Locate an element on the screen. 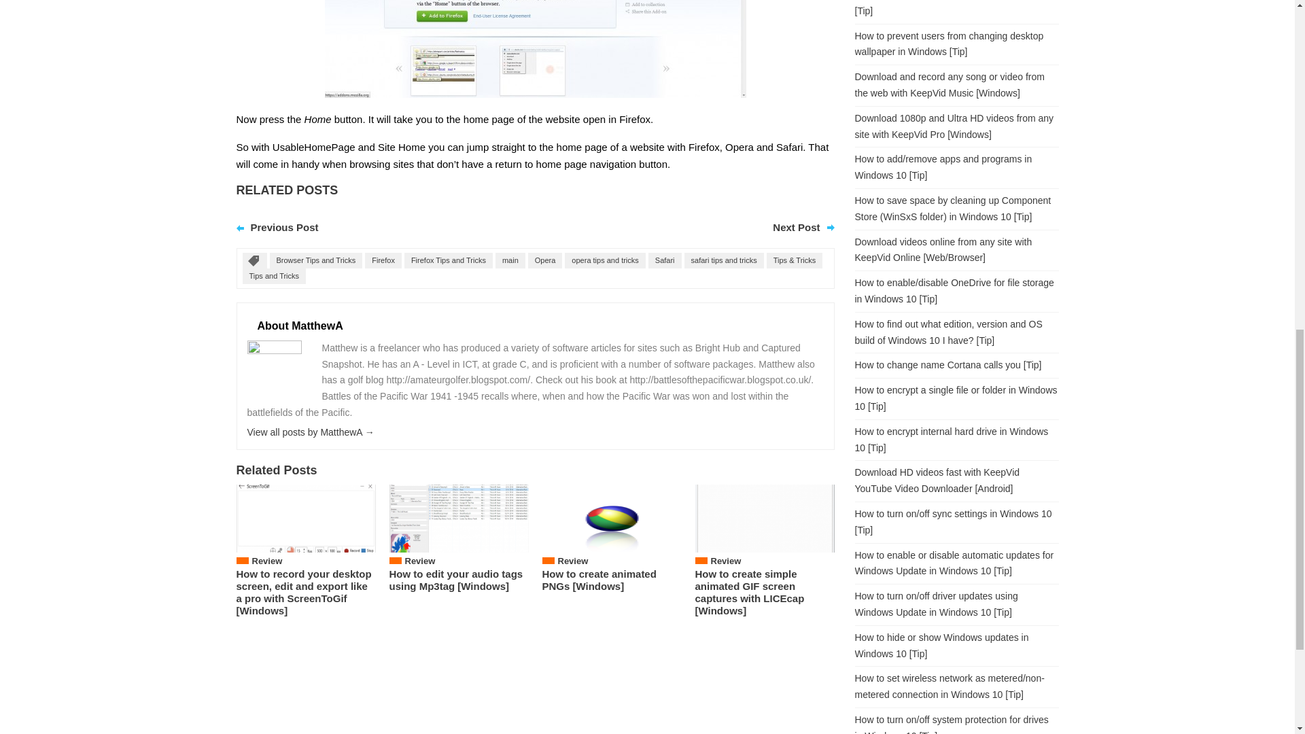  Browser Tips and Tricks is located at coordinates (315, 260).